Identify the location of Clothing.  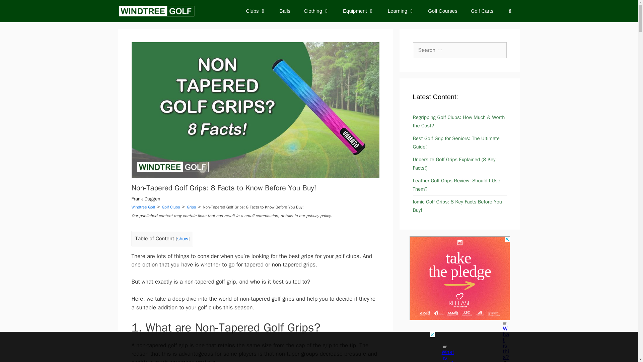
(317, 11).